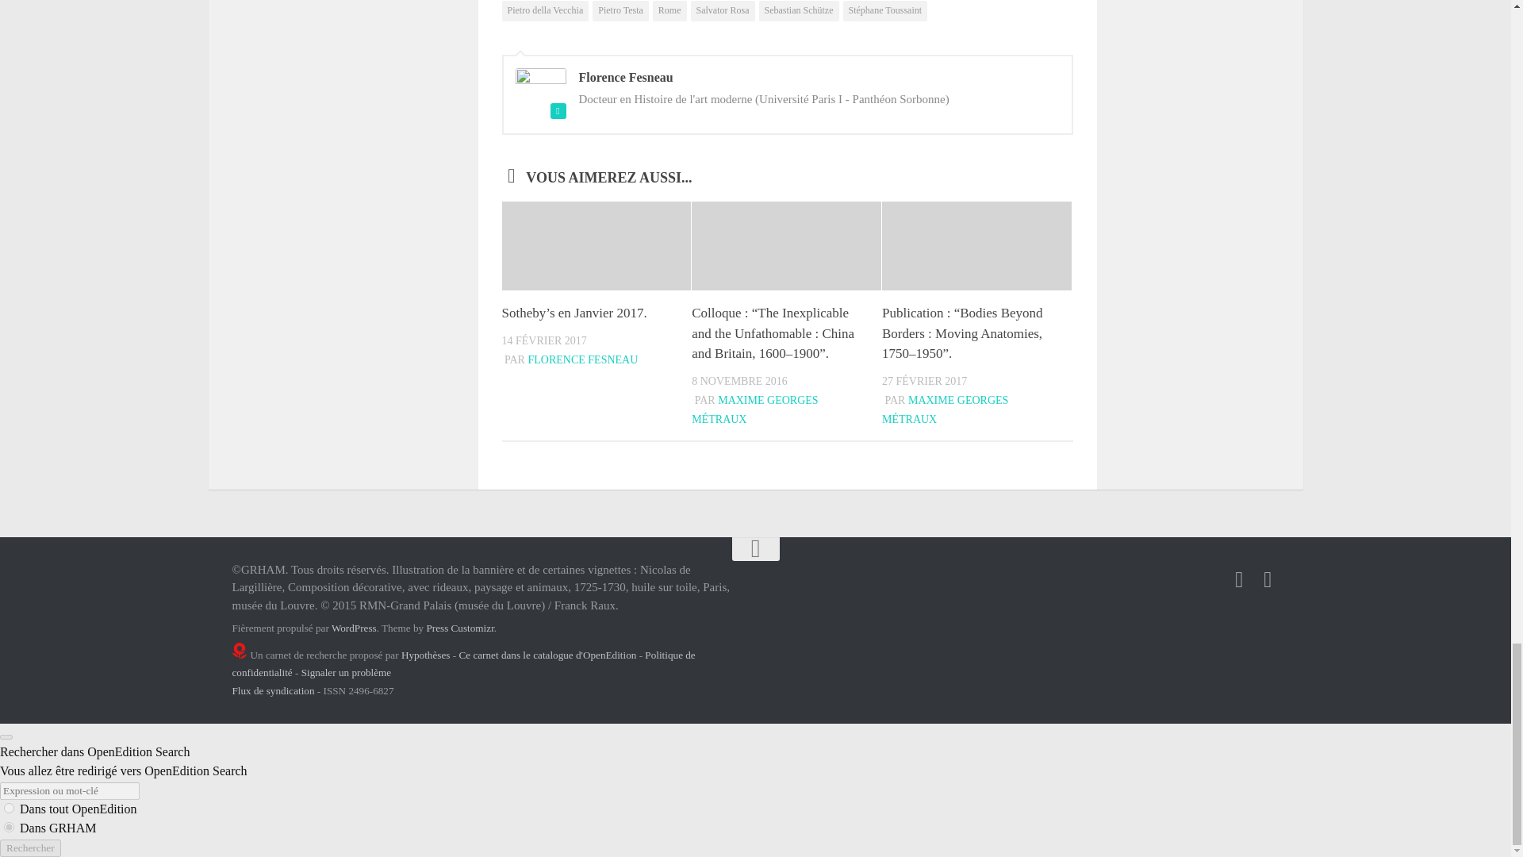 The height and width of the screenshot is (857, 1523). I want to click on GRHAM, so click(9, 827).